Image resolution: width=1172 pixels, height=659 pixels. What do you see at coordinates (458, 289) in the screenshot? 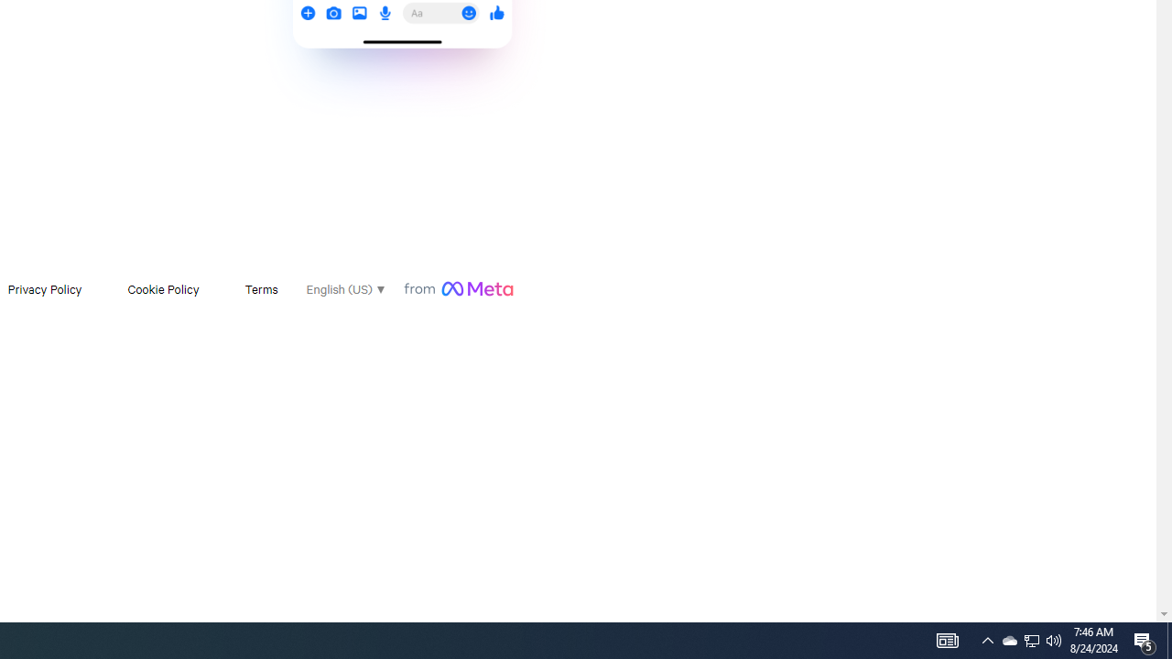
I see `From Meta Logo` at bounding box center [458, 289].